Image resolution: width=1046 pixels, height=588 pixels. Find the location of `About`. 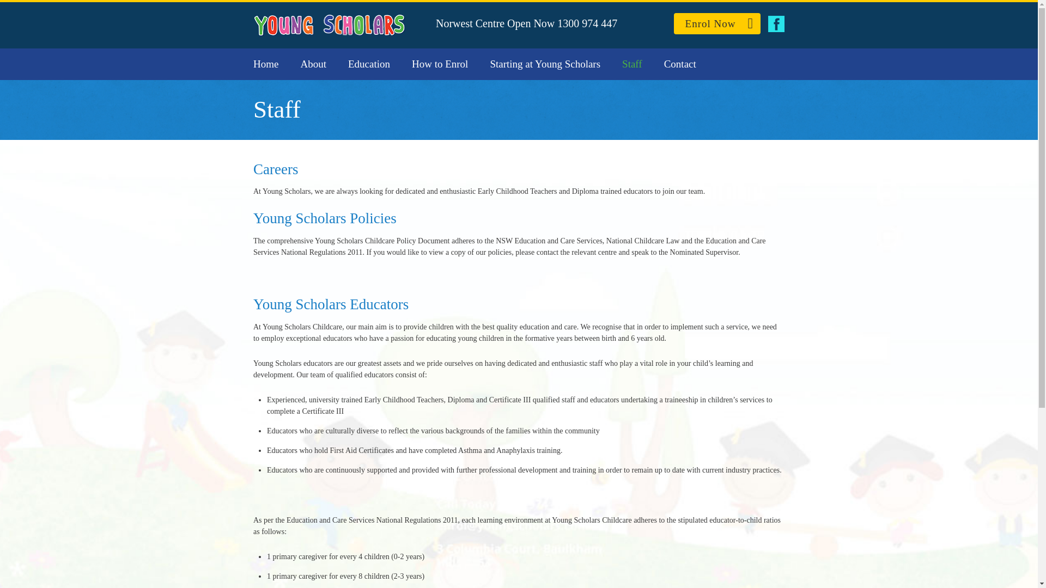

About is located at coordinates (313, 64).